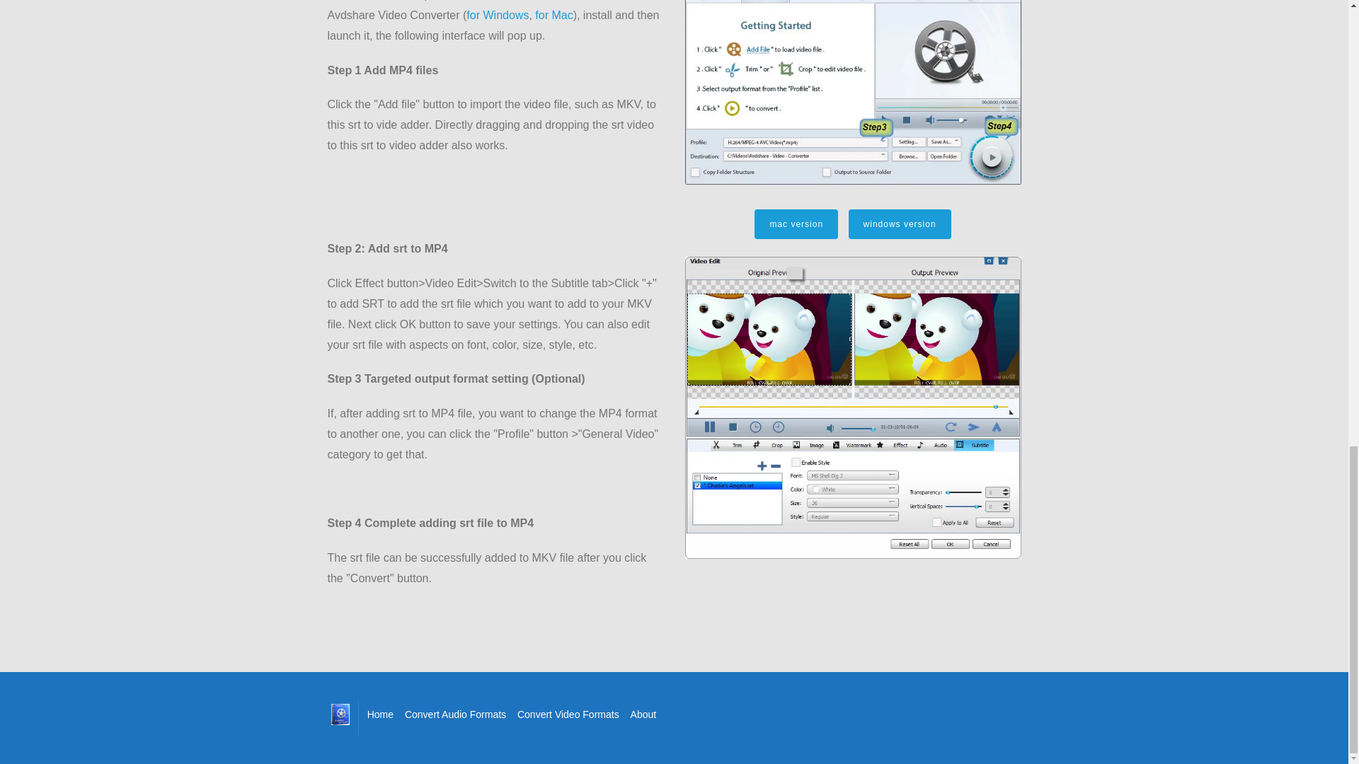 Image resolution: width=1359 pixels, height=764 pixels. Describe the element at coordinates (554, 15) in the screenshot. I see `for Mac` at that location.